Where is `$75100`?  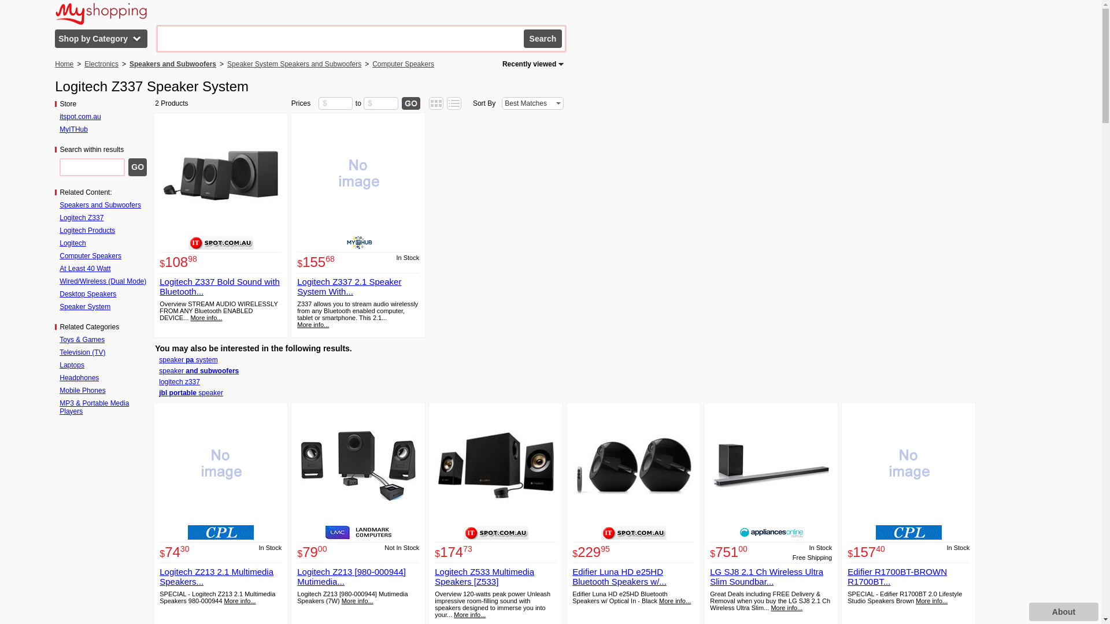 $75100 is located at coordinates (728, 555).